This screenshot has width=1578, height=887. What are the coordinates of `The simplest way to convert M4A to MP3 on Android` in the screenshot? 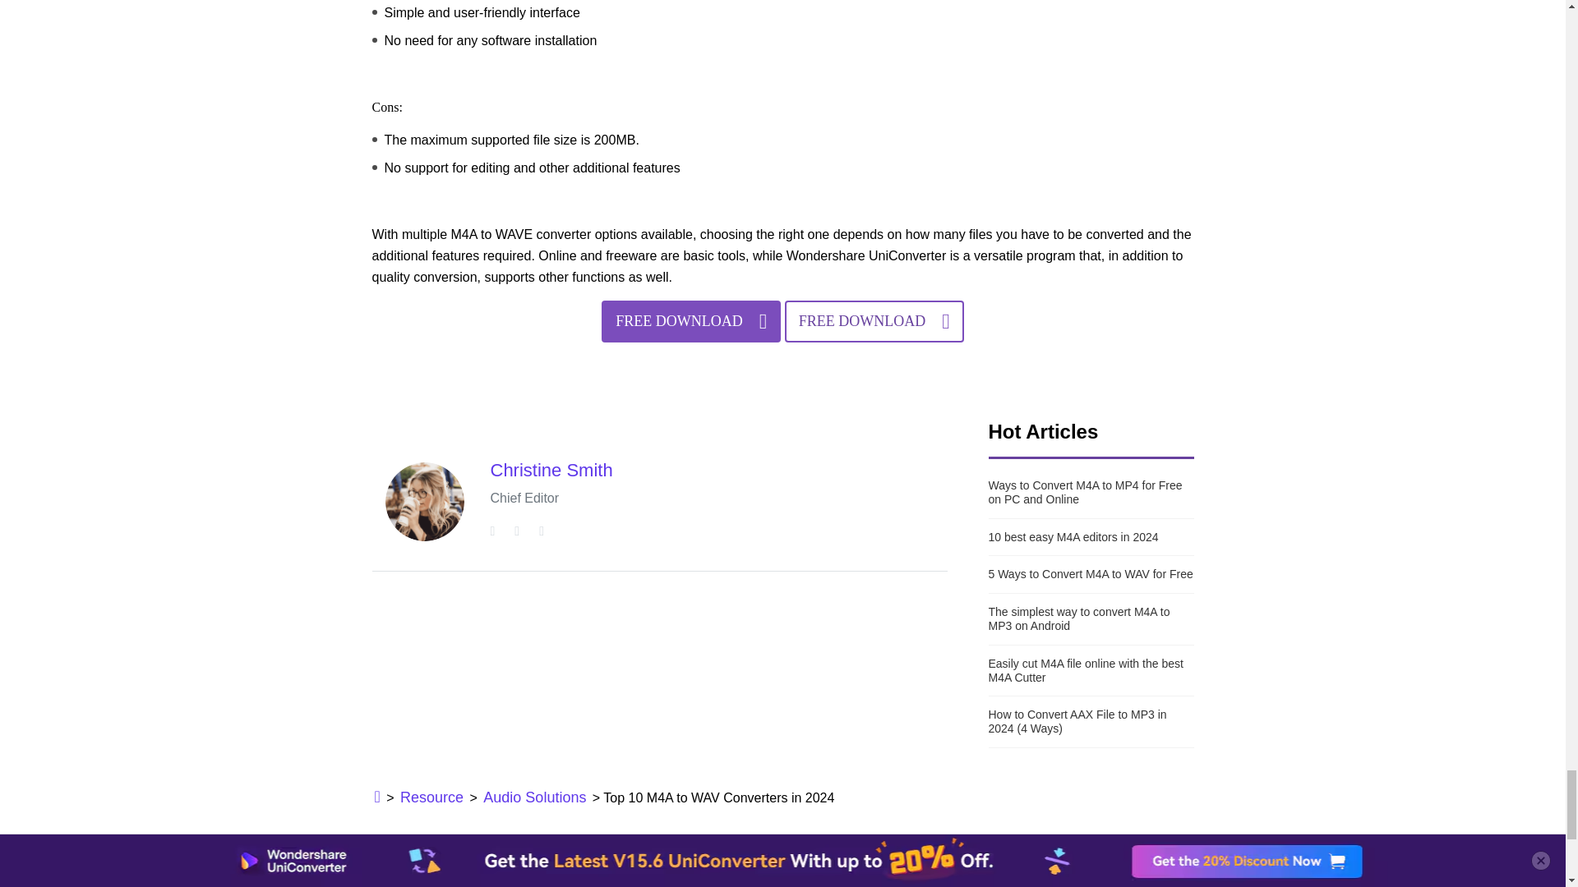 It's located at (1090, 618).